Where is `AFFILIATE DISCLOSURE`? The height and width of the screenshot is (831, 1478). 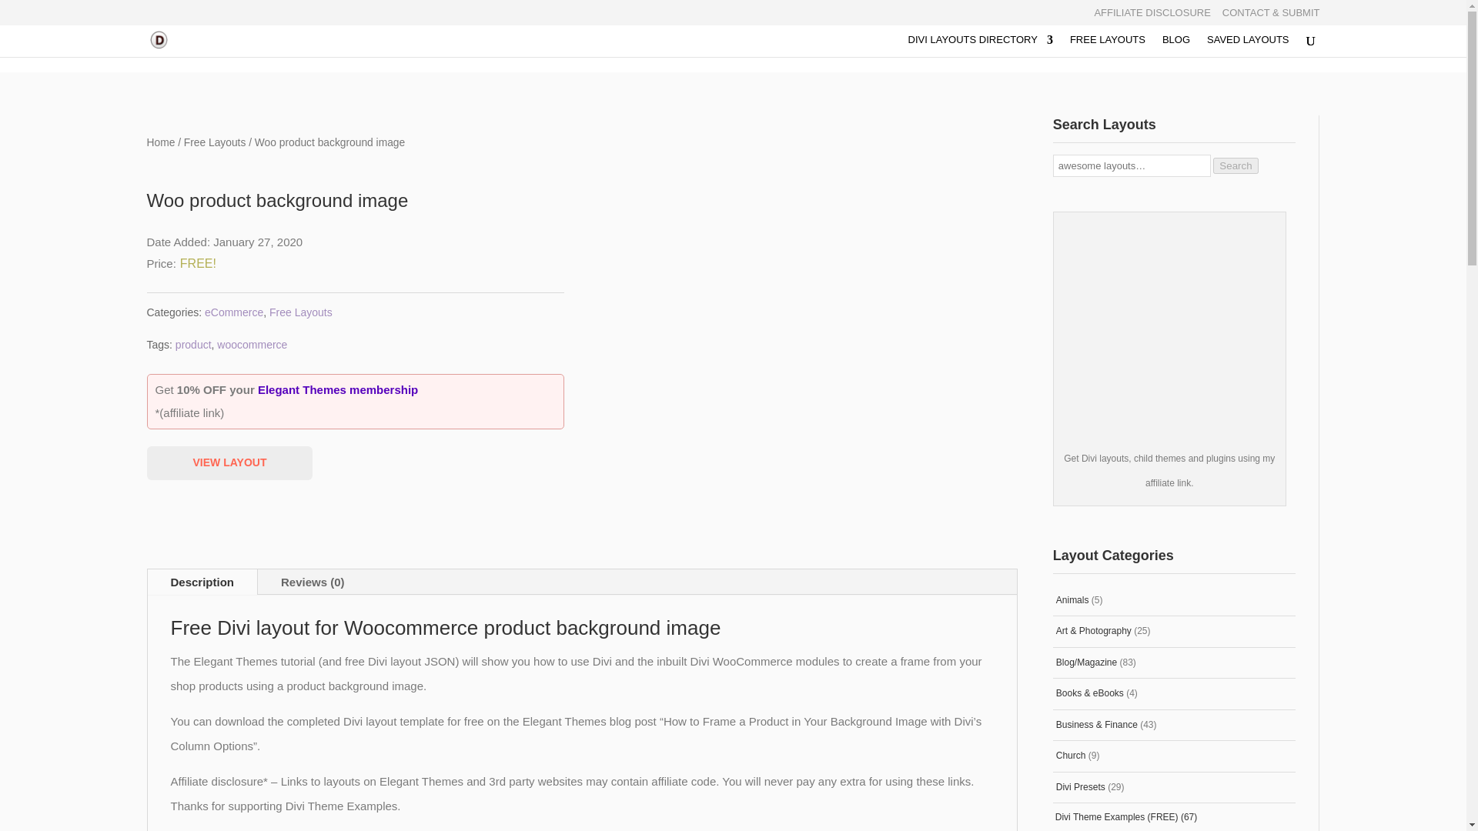
AFFILIATE DISCLOSURE is located at coordinates (1152, 16).